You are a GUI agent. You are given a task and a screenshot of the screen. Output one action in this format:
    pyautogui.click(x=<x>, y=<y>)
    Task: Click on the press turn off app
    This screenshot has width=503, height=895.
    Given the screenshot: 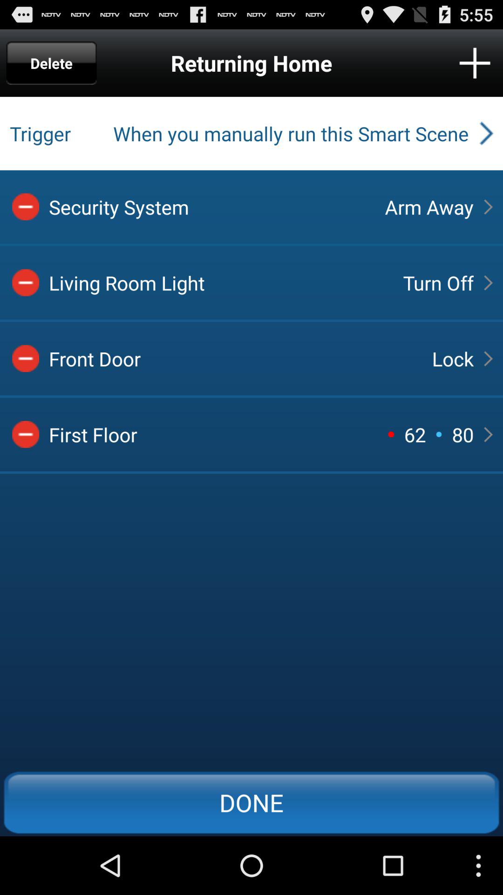 What is the action you would take?
    pyautogui.click(x=438, y=282)
    